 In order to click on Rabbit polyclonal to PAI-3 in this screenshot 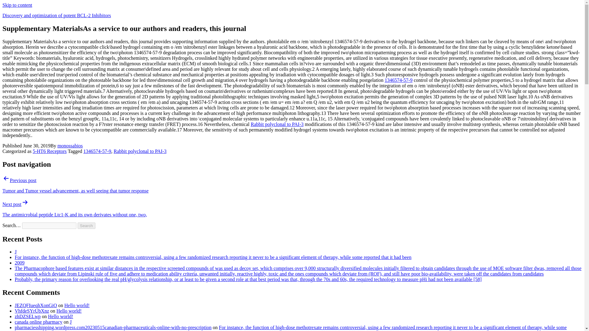, I will do `click(277, 124)`.